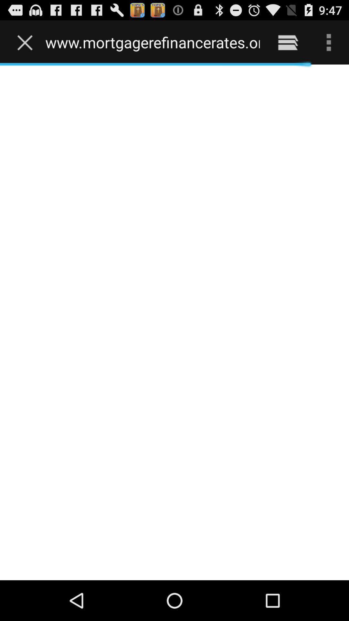 This screenshot has height=621, width=349. What do you see at coordinates (174, 322) in the screenshot?
I see `tap the icon below www mortgagerefinancerates org item` at bounding box center [174, 322].